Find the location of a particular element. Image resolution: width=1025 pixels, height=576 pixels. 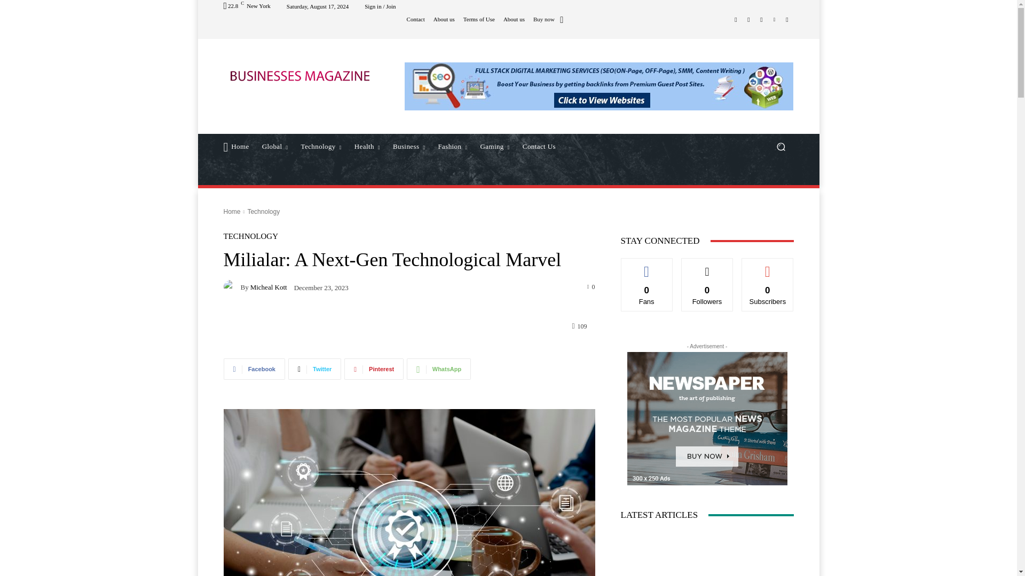

Terms of Use is located at coordinates (479, 19).